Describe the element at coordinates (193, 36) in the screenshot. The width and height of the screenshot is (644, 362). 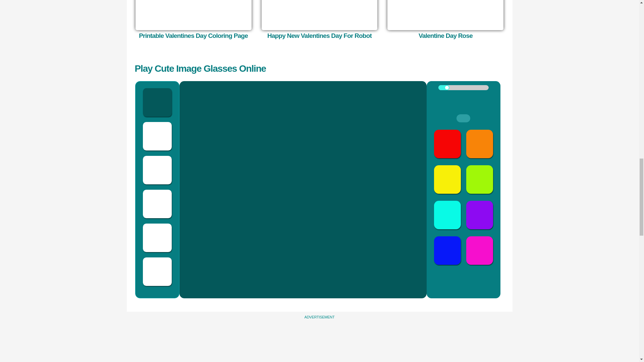
I see `Printable Valentines Day Coloring Page` at that location.